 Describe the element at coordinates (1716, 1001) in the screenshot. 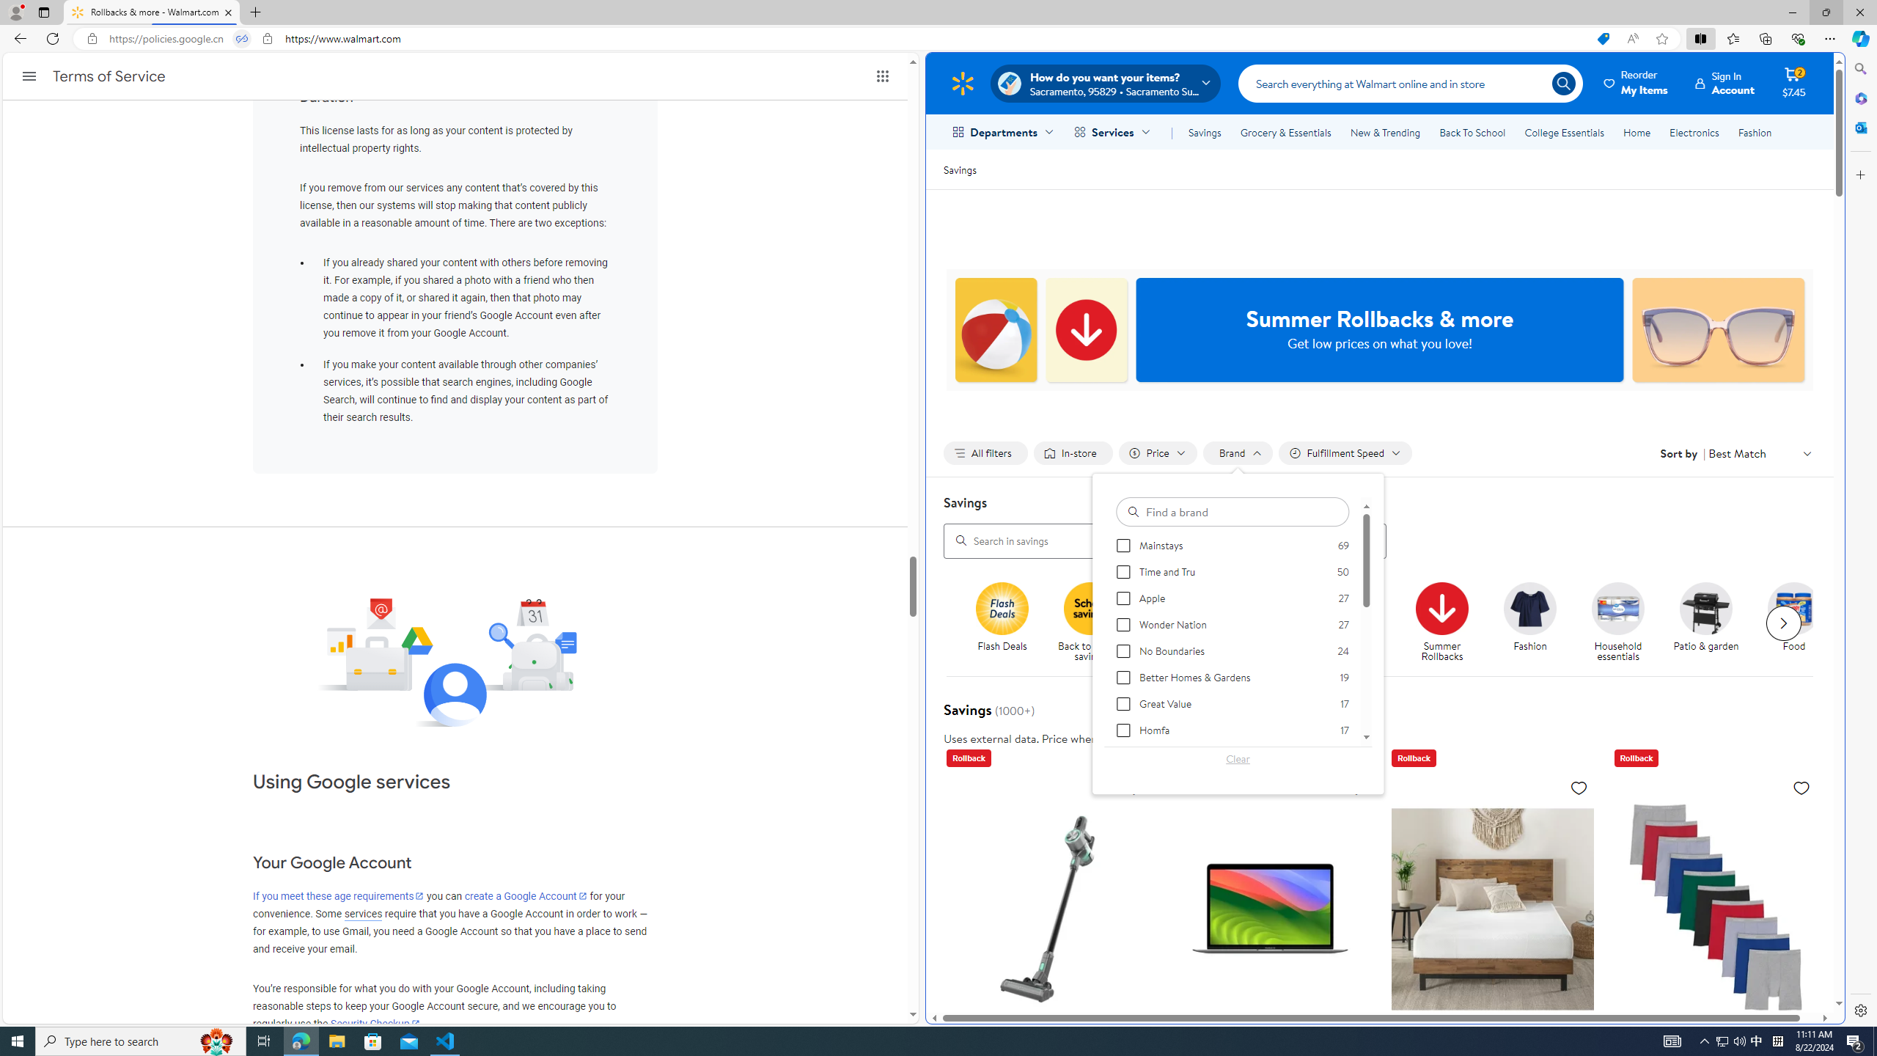

I see `Hanes Men's Super Value Pack Assorted Boxer Briefs, 10 Pack` at that location.